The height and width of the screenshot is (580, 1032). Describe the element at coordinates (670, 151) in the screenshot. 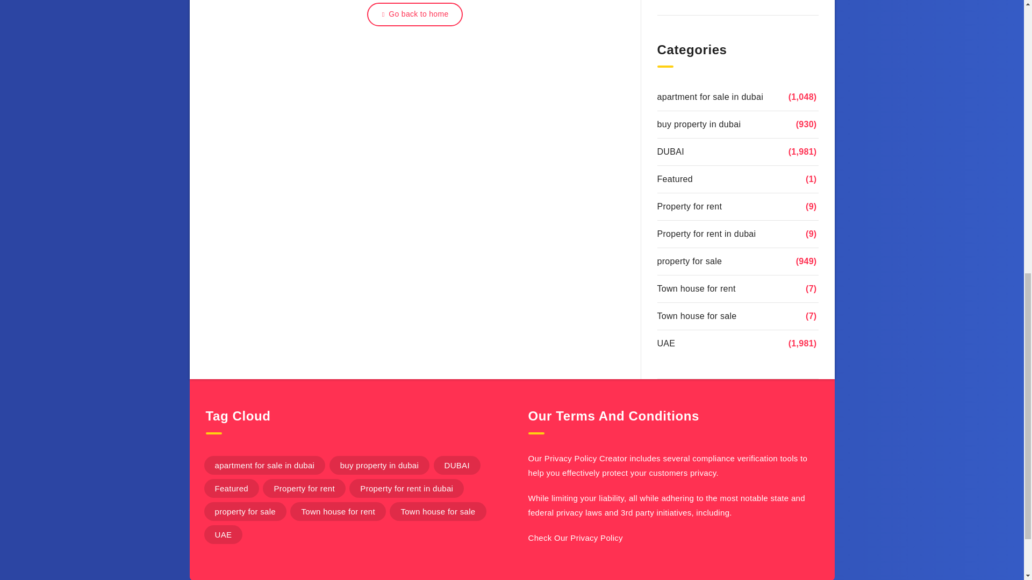

I see `DUBAI` at that location.